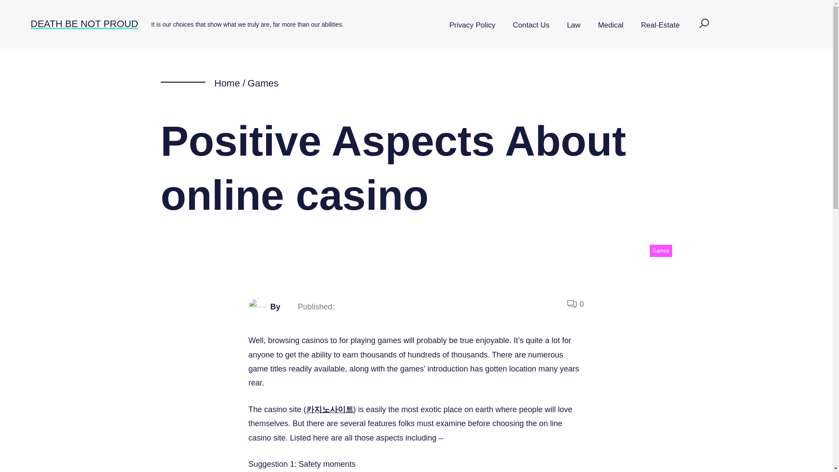 The image size is (839, 472). Describe the element at coordinates (661, 251) in the screenshot. I see `Games` at that location.